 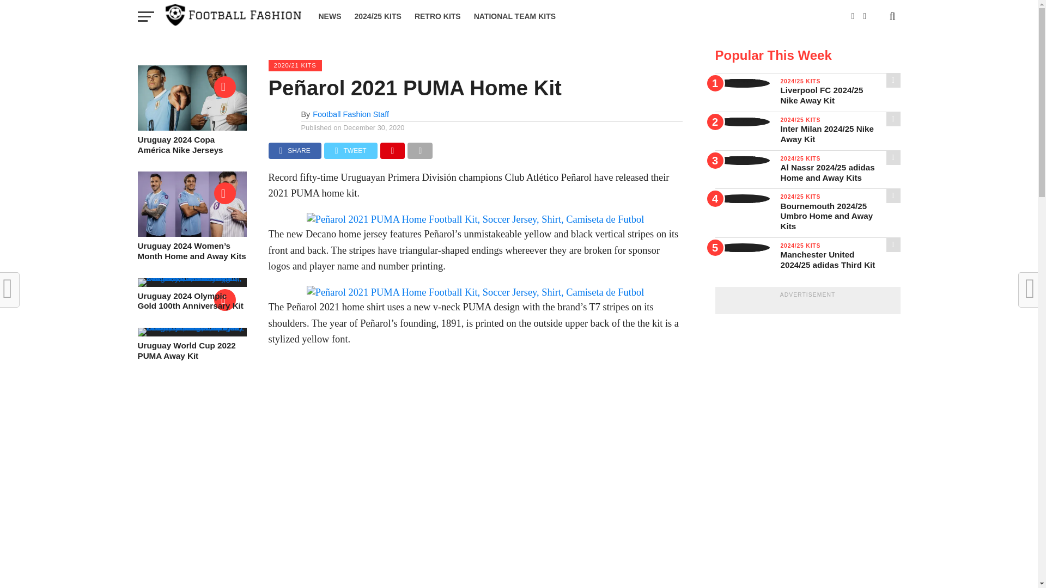 What do you see at coordinates (351, 114) in the screenshot?
I see `Posts by Football Fashion Staff` at bounding box center [351, 114].